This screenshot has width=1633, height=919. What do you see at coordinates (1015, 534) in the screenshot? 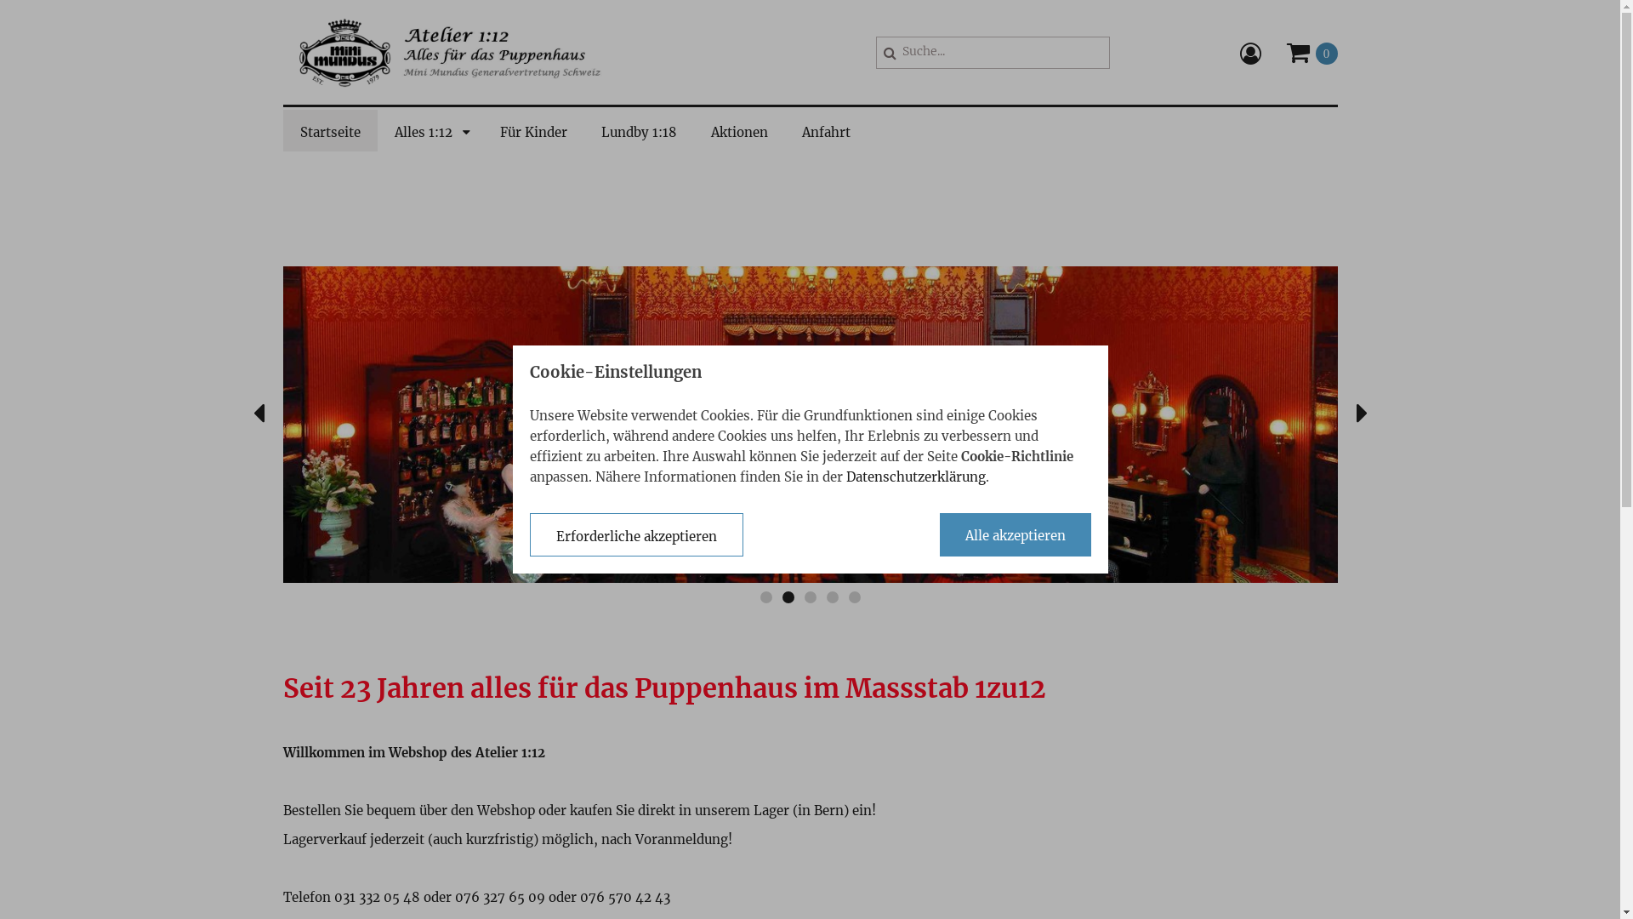
I see `Alle akzeptieren` at bounding box center [1015, 534].